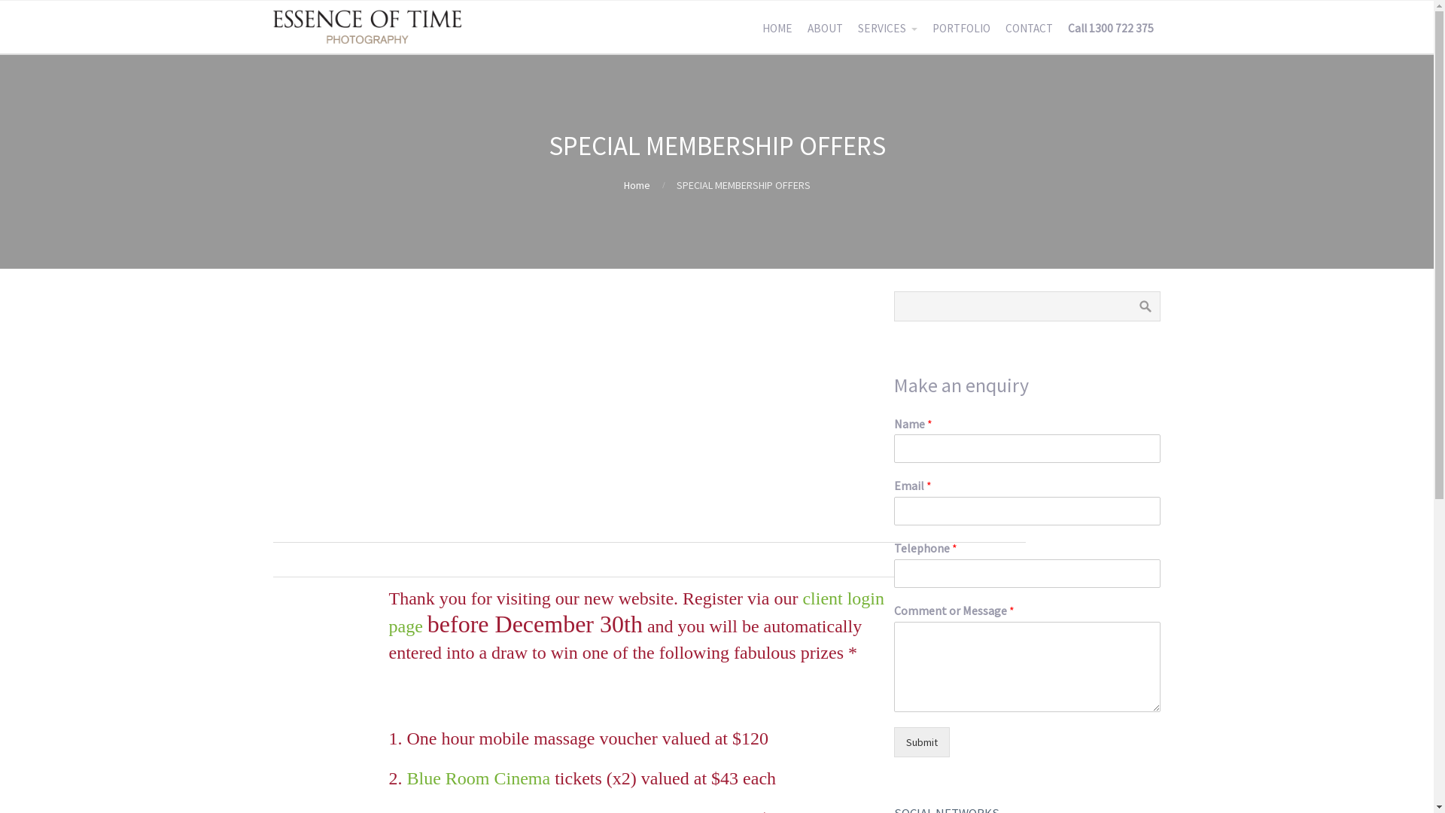 Image resolution: width=1445 pixels, height=813 pixels. What do you see at coordinates (888, 29) in the screenshot?
I see `SERVICES` at bounding box center [888, 29].